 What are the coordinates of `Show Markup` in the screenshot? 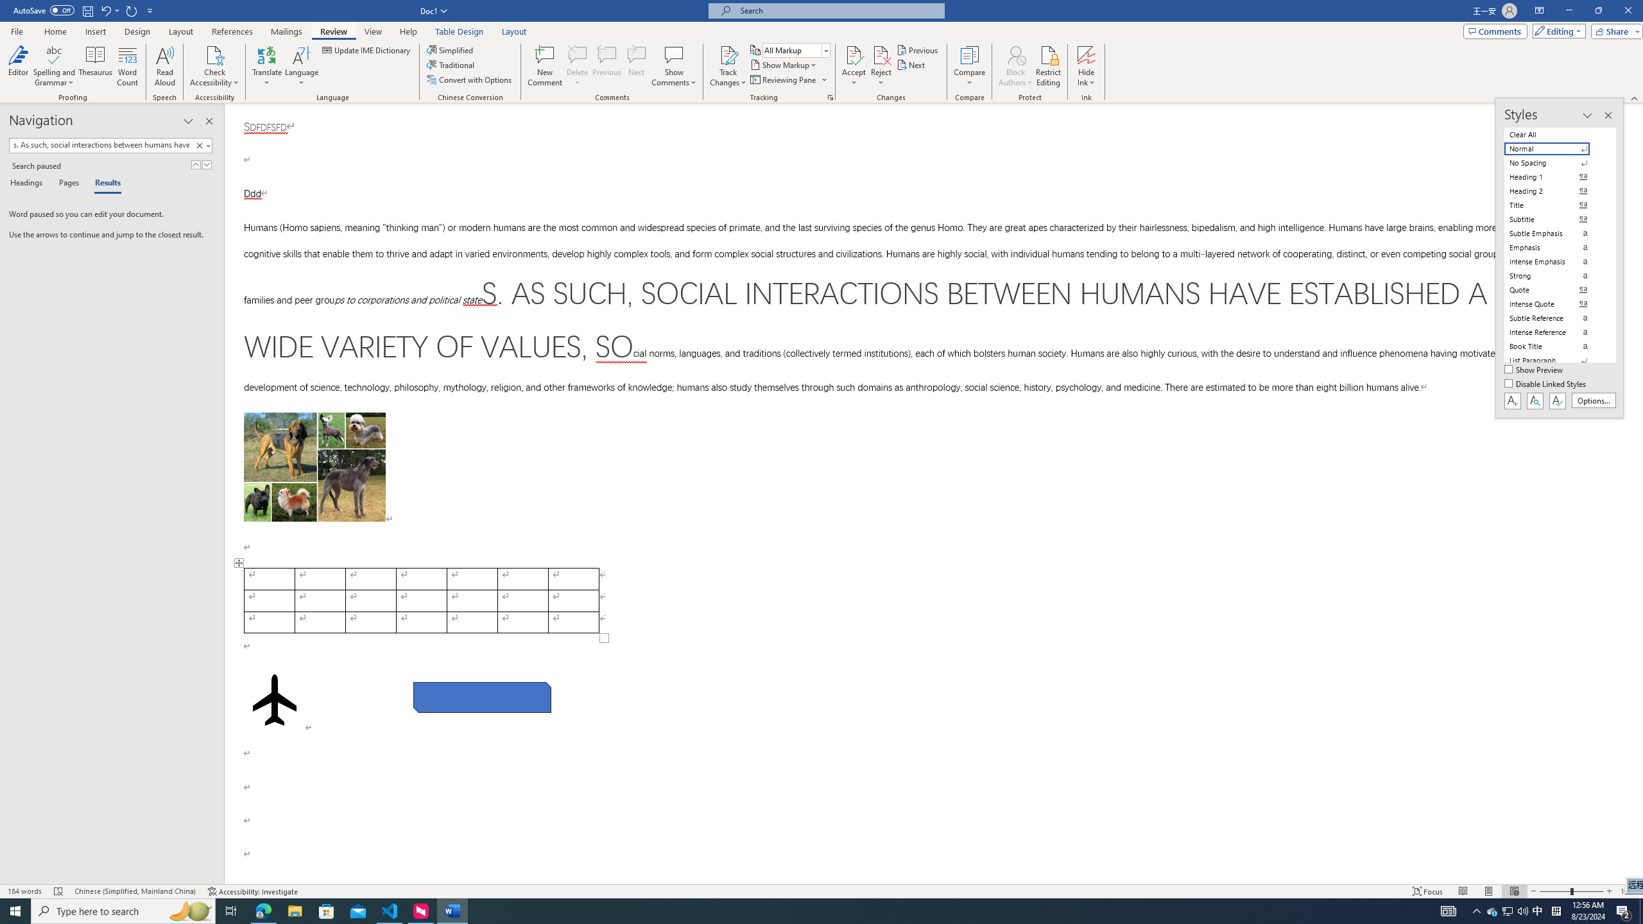 It's located at (784, 64).